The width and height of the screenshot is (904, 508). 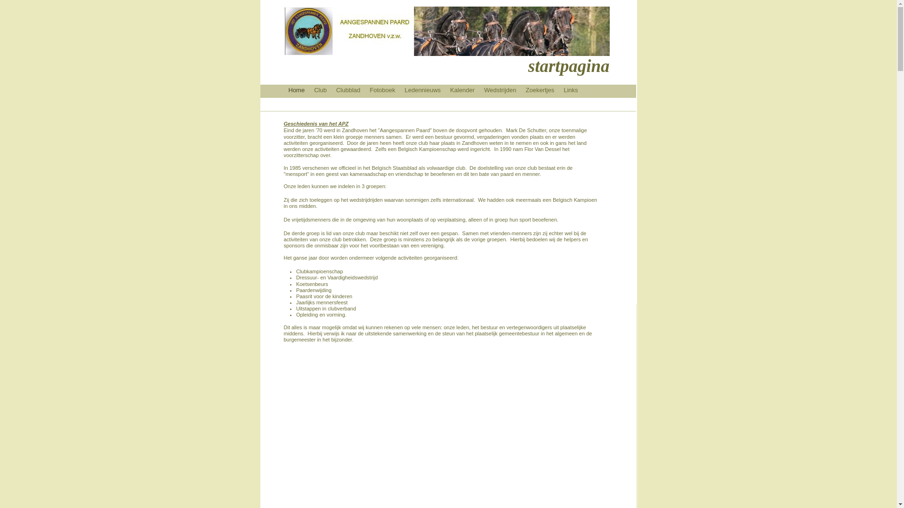 I want to click on Fotoboek, so click(x=382, y=90).